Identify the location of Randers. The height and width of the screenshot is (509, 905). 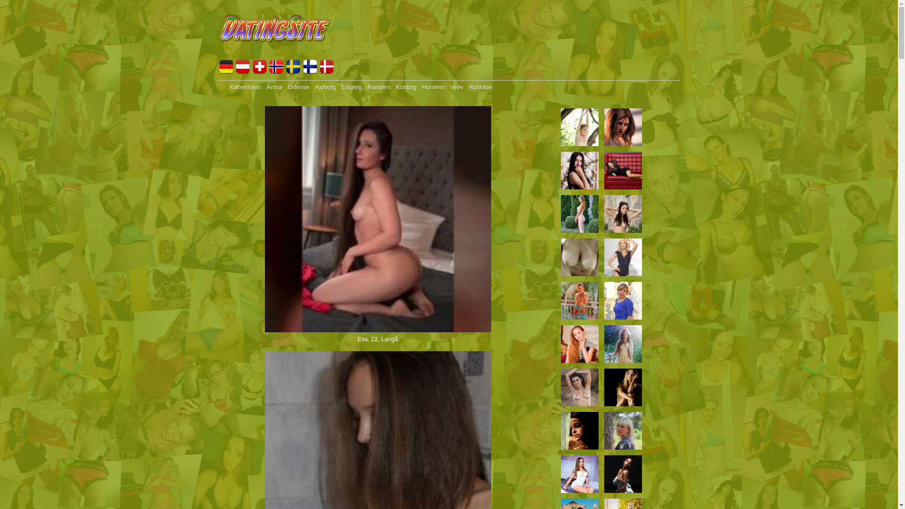
(379, 87).